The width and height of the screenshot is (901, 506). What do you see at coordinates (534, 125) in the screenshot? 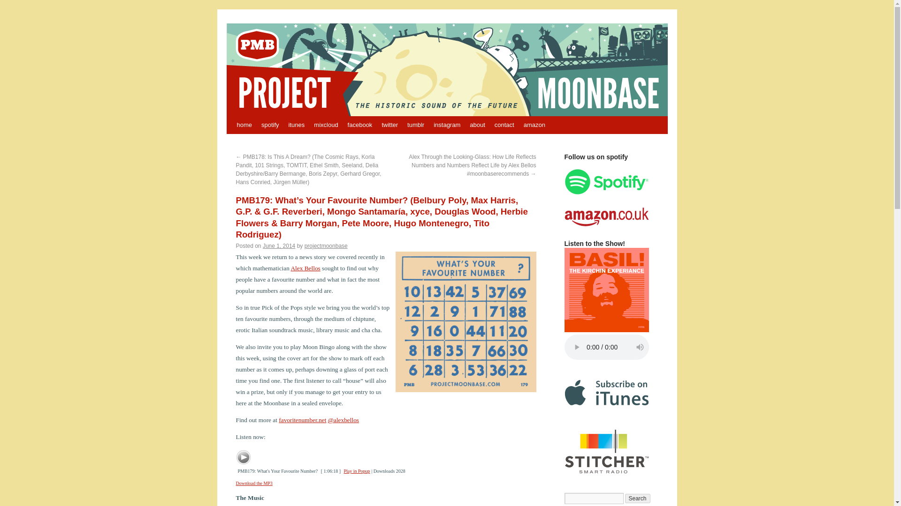
I see `amazon` at bounding box center [534, 125].